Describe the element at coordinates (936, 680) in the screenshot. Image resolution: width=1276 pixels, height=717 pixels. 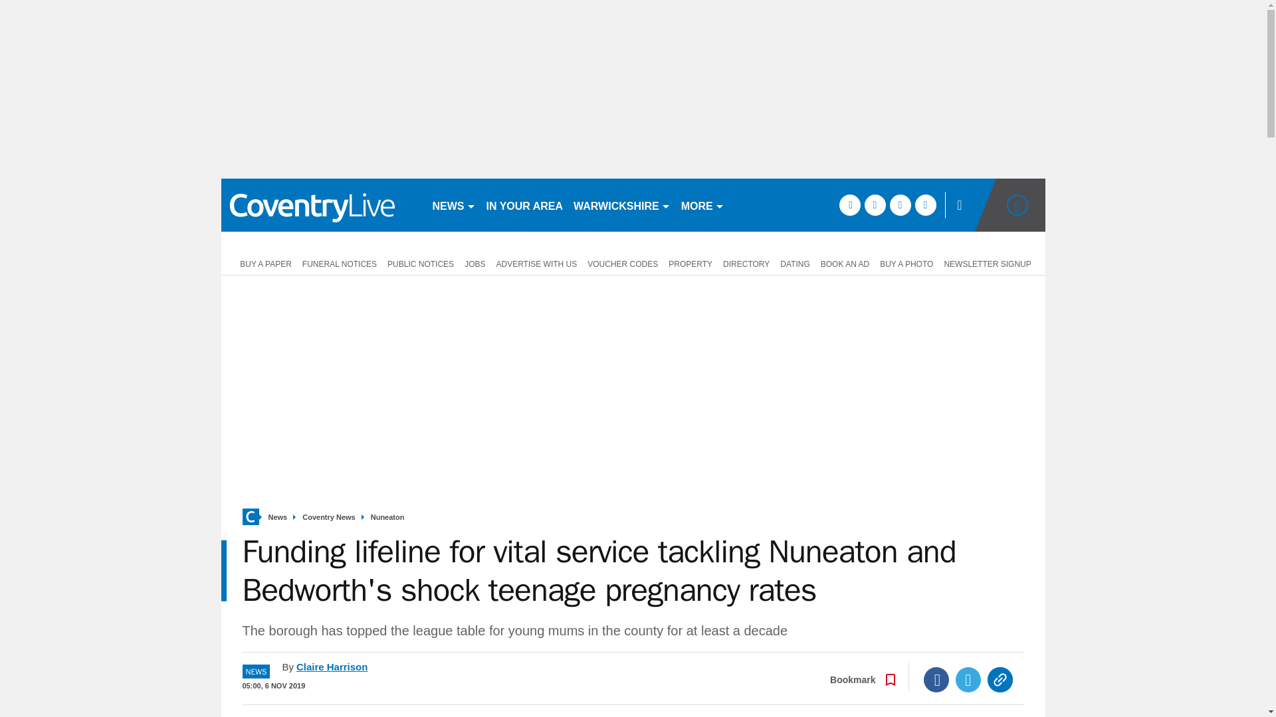
I see `Facebook` at that location.